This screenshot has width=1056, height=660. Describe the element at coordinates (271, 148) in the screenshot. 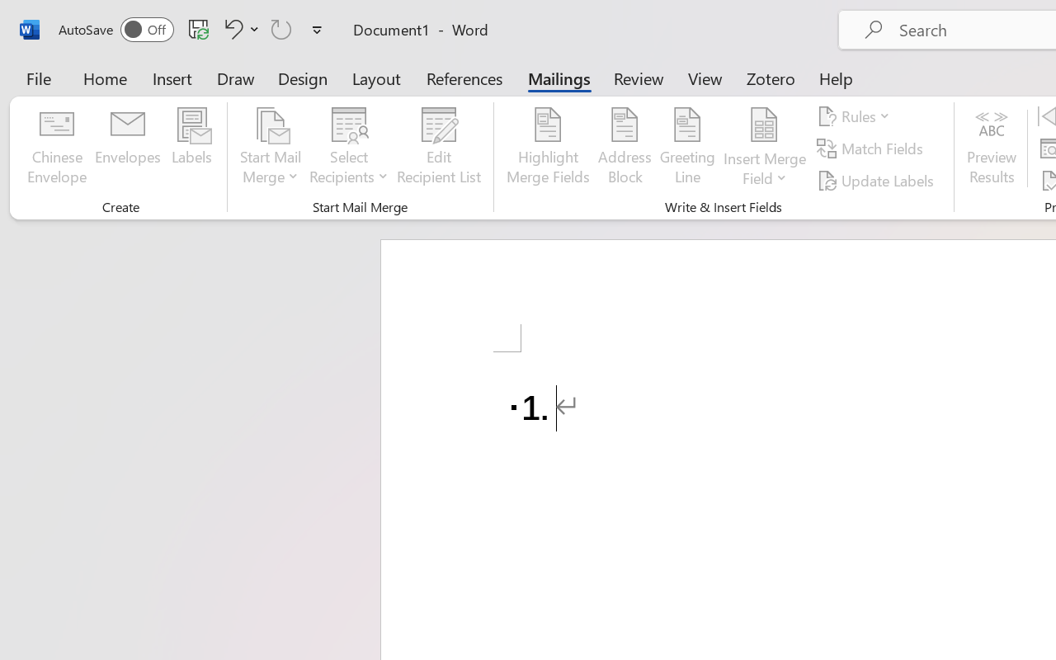

I see `Start Mail Merge` at that location.